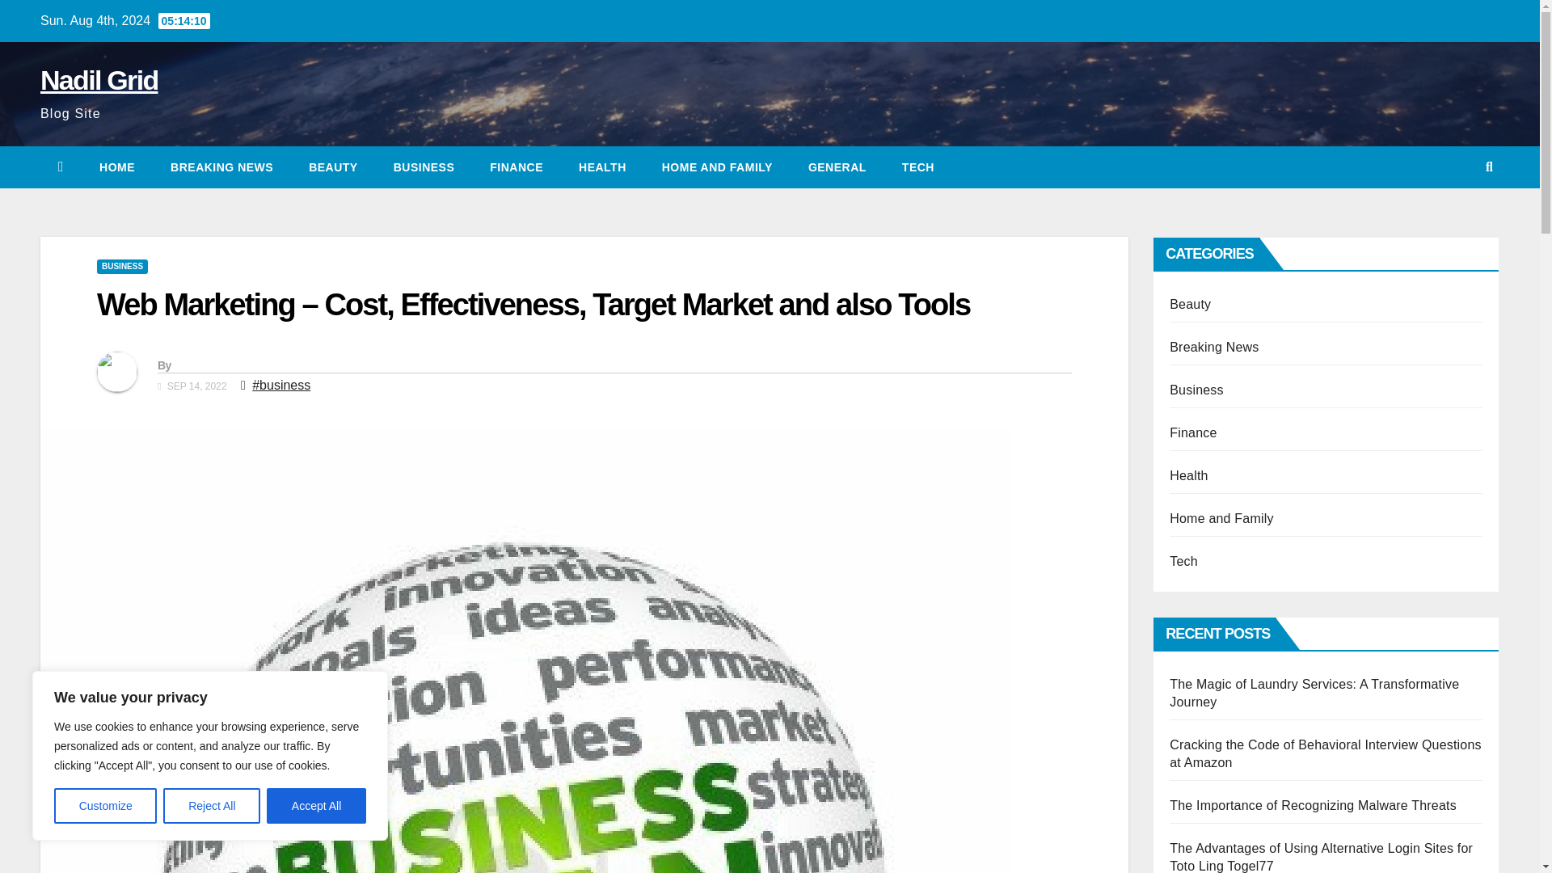 The image size is (1552, 873). What do you see at coordinates (918, 167) in the screenshot?
I see `Tech` at bounding box center [918, 167].